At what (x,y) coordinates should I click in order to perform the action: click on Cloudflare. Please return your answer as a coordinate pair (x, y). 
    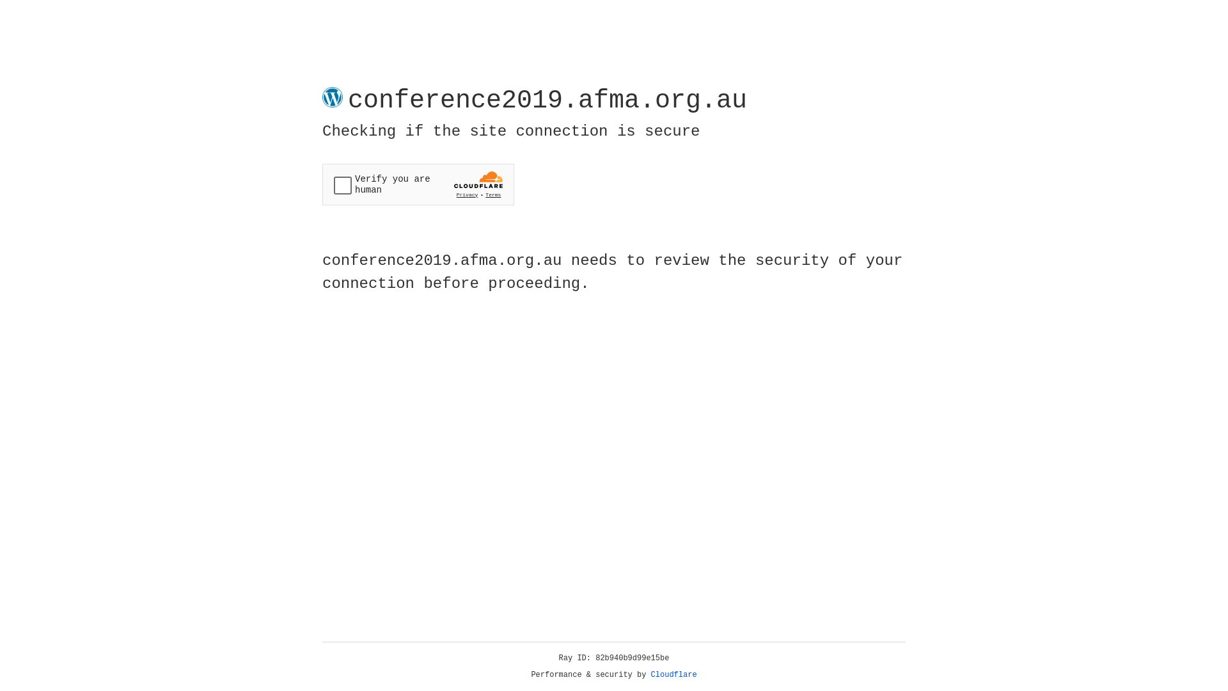
    Looking at the image, I should click on (674, 675).